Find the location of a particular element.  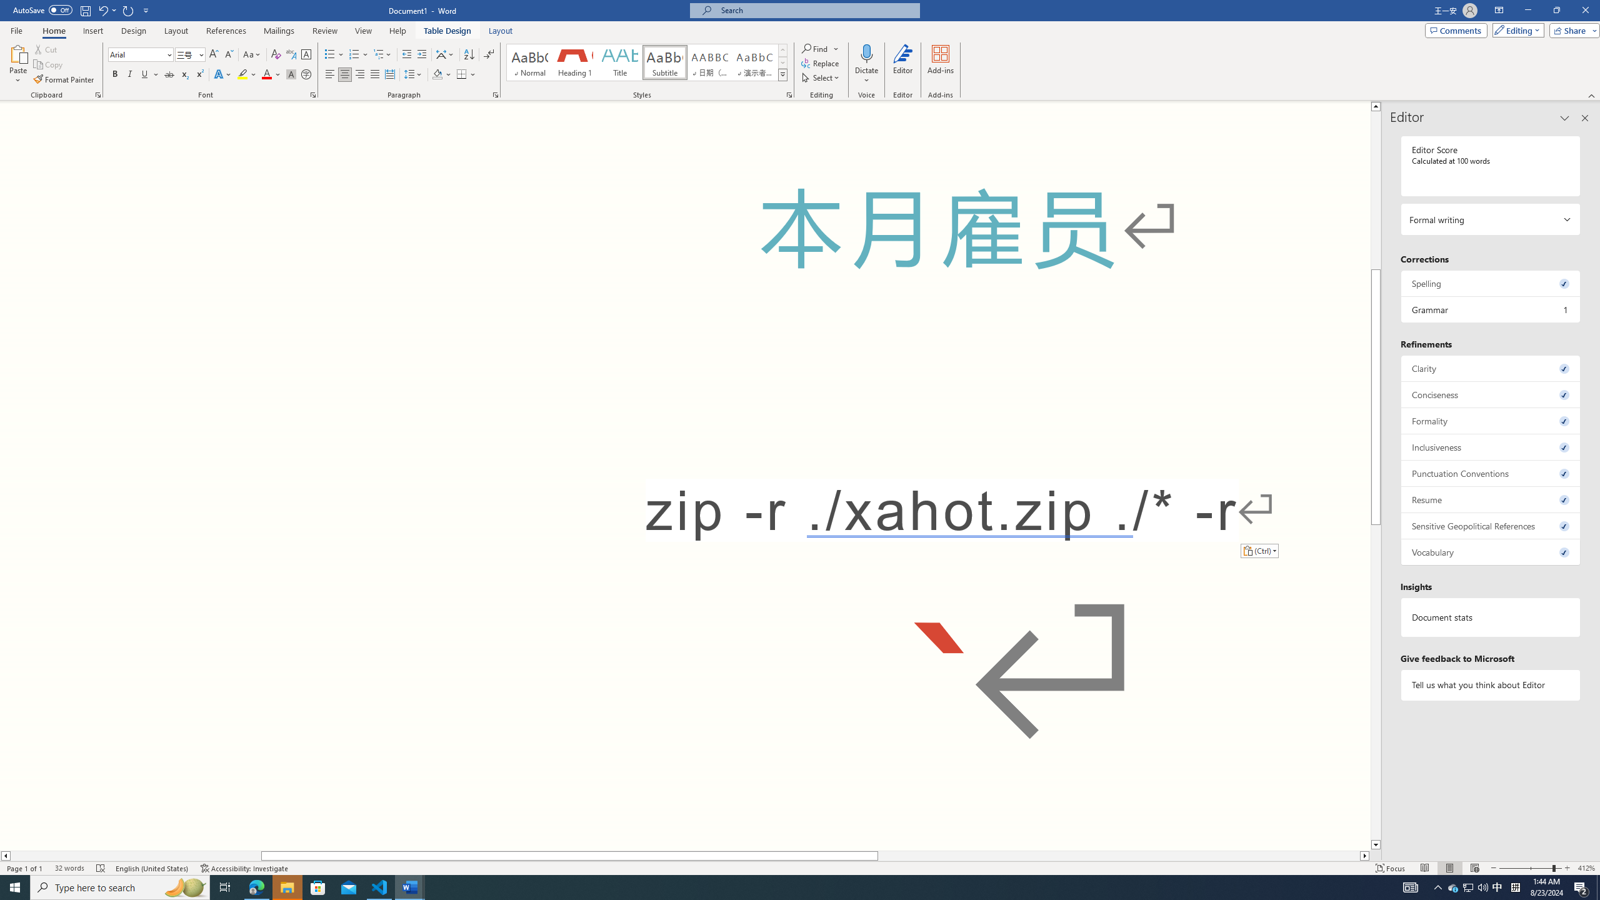

Shading RGB(0, 0, 0) is located at coordinates (437, 75).